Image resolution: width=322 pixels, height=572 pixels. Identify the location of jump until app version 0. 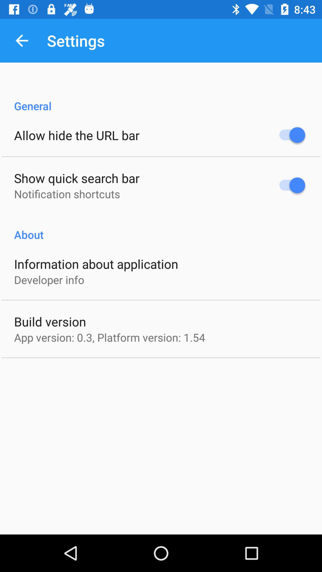
(110, 337).